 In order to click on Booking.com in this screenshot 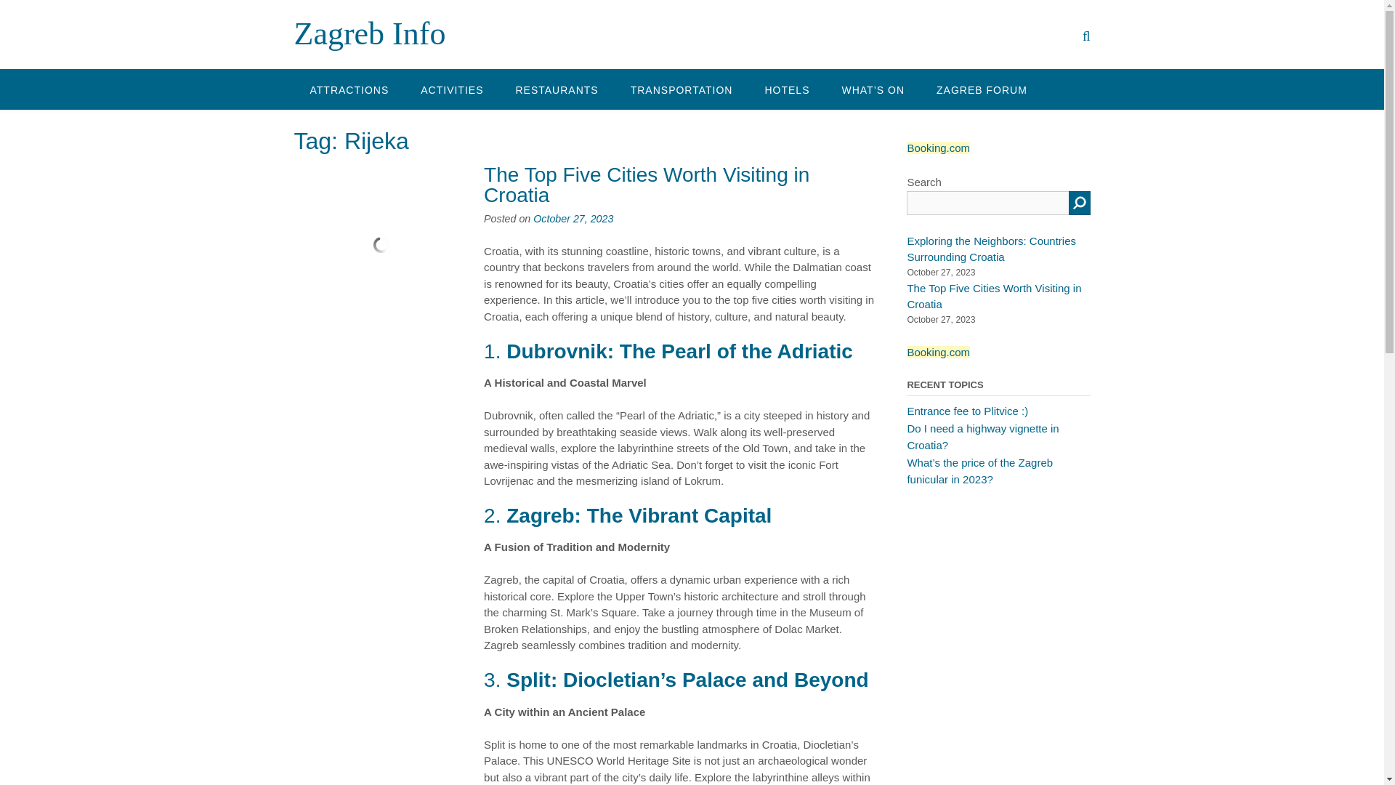, I will do `click(938, 352)`.